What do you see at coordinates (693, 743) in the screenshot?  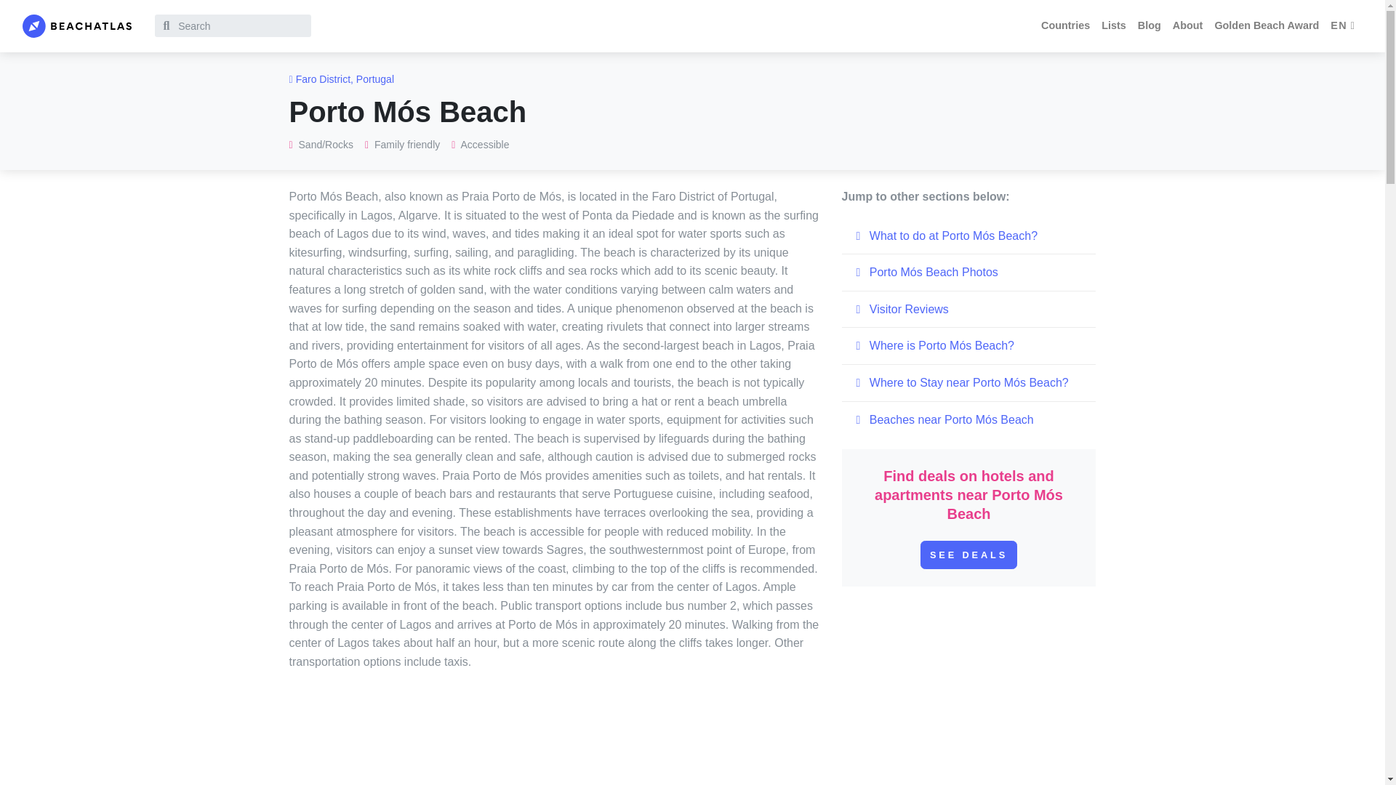 I see `Advertisement` at bounding box center [693, 743].